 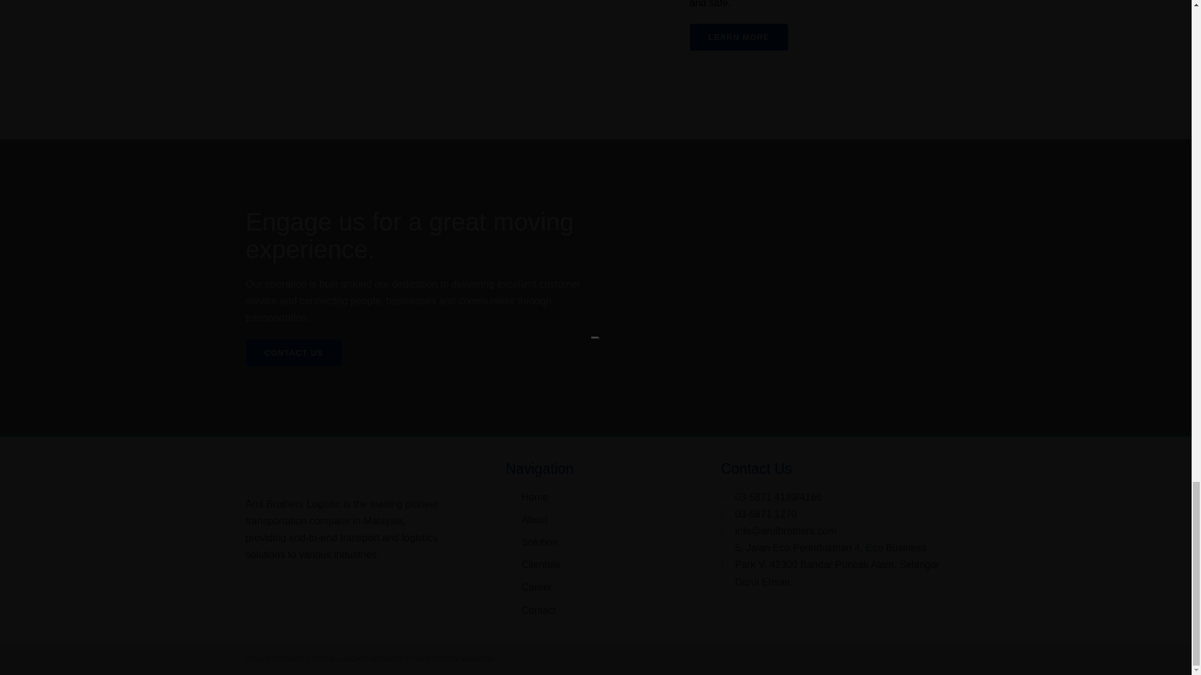 What do you see at coordinates (546, 586) in the screenshot?
I see `Career` at bounding box center [546, 586].